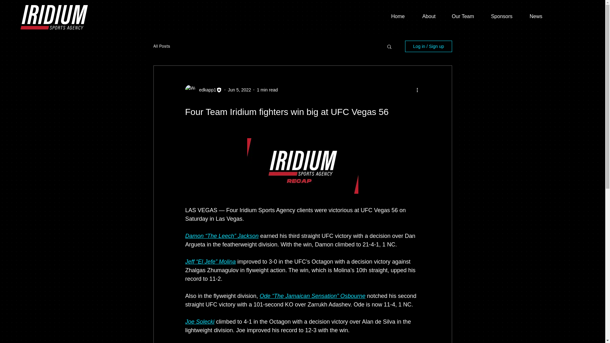 This screenshot has width=610, height=343. I want to click on All Posts, so click(161, 46).